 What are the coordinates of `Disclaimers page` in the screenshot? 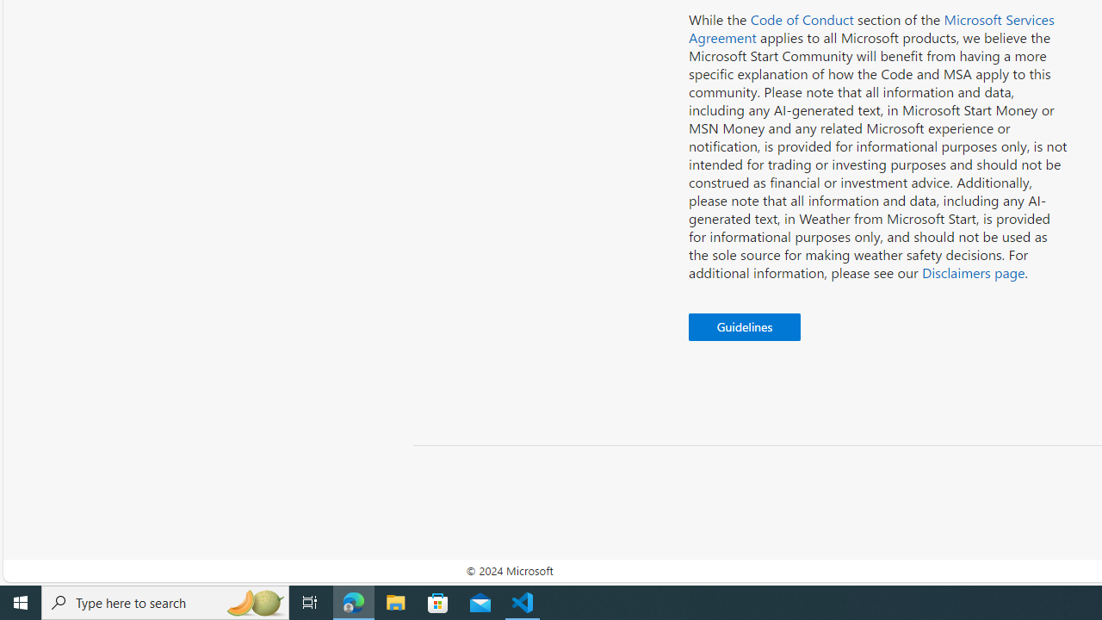 It's located at (973, 272).